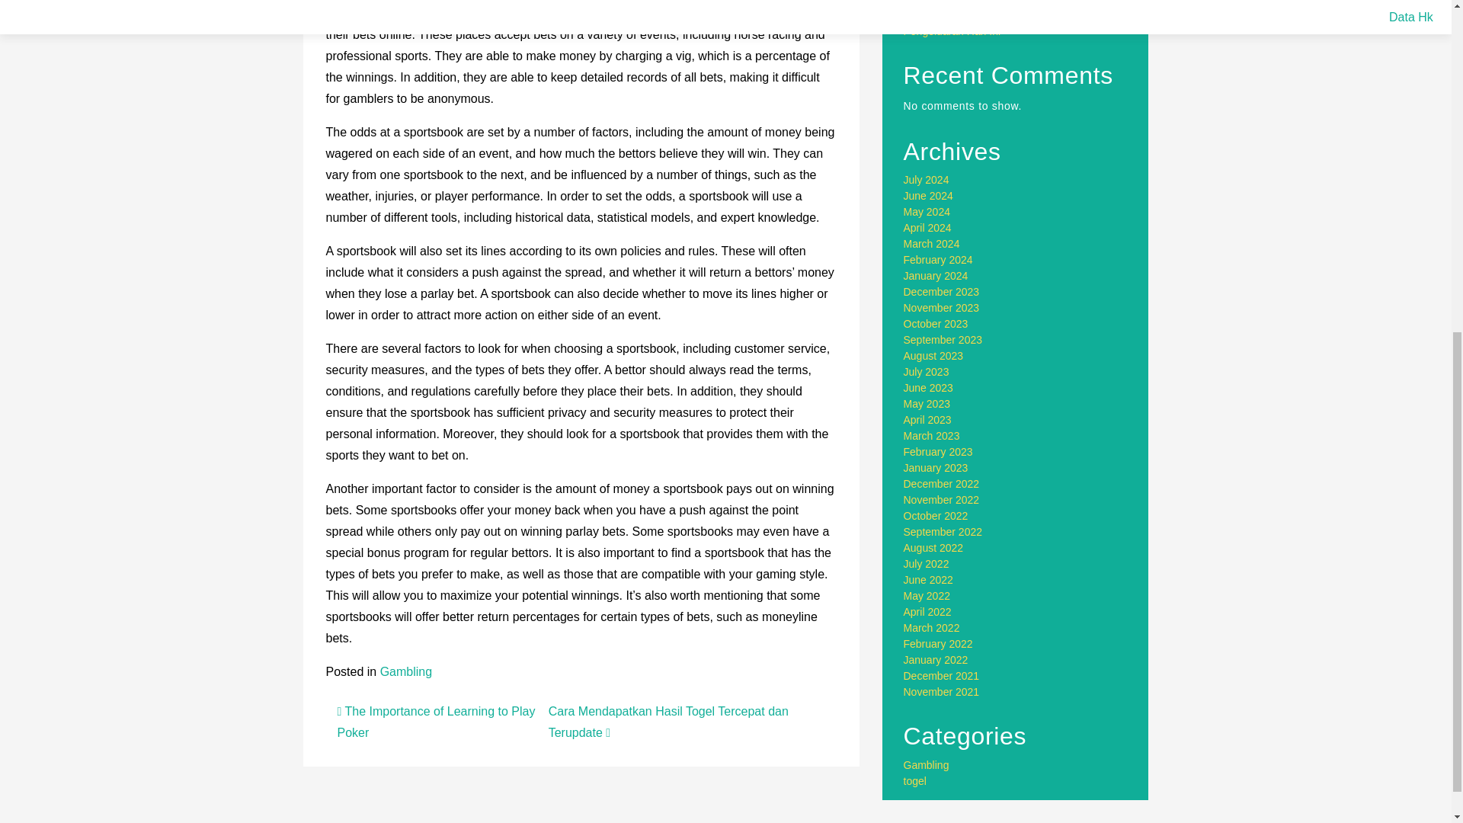 Image resolution: width=1463 pixels, height=823 pixels. Describe the element at coordinates (405, 671) in the screenshot. I see `Gambling` at that location.